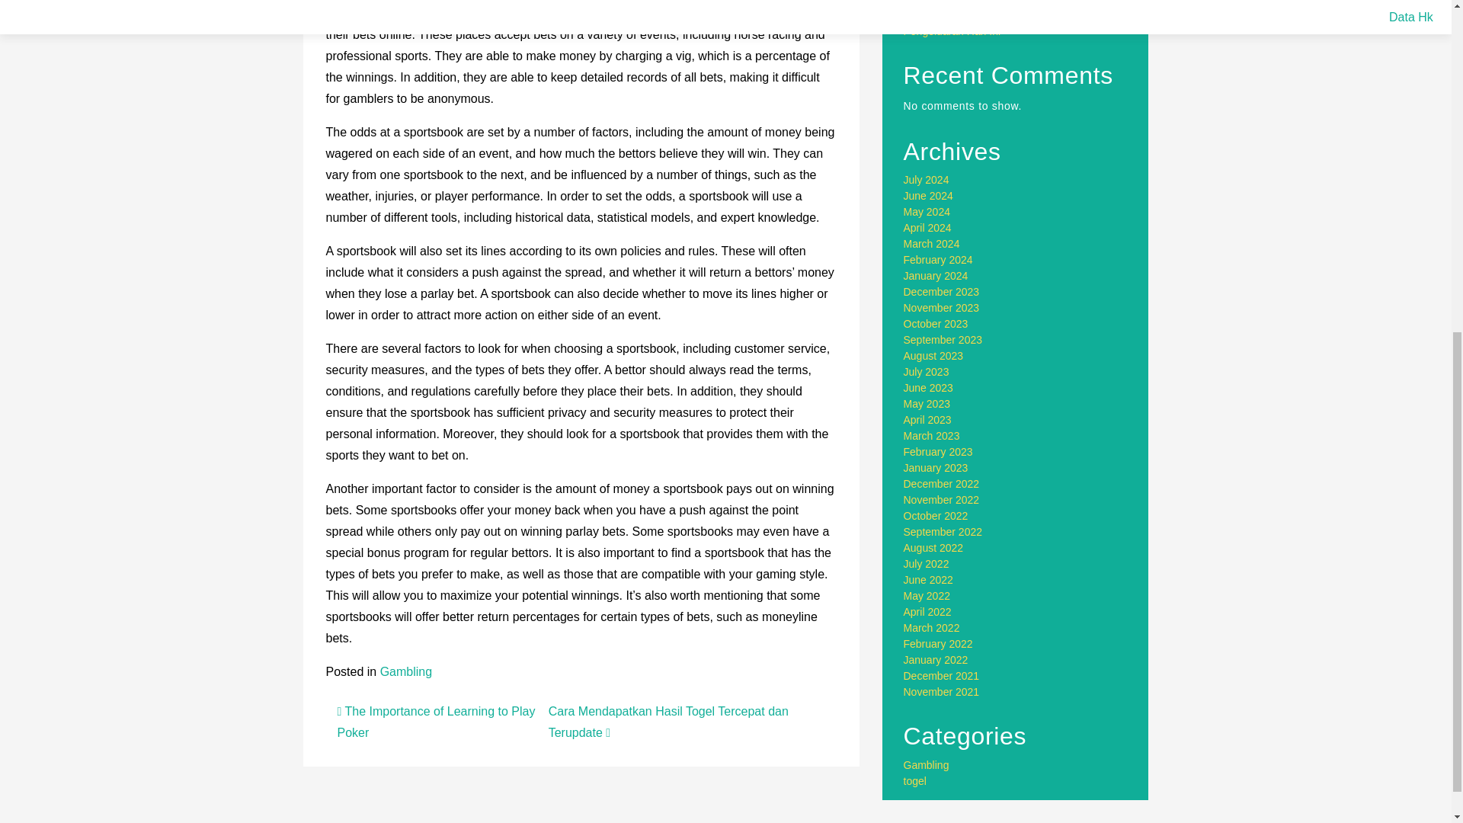 Image resolution: width=1463 pixels, height=823 pixels. Describe the element at coordinates (405, 671) in the screenshot. I see `Gambling` at that location.